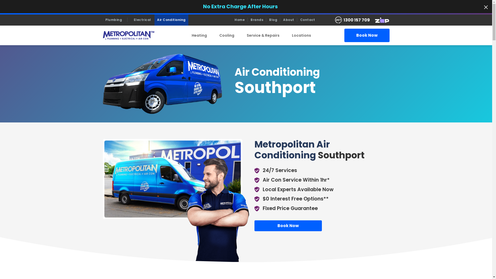 The height and width of the screenshot is (279, 496). What do you see at coordinates (380, 20) in the screenshot?
I see `Metropolitan Accepts Zip Pay` at bounding box center [380, 20].